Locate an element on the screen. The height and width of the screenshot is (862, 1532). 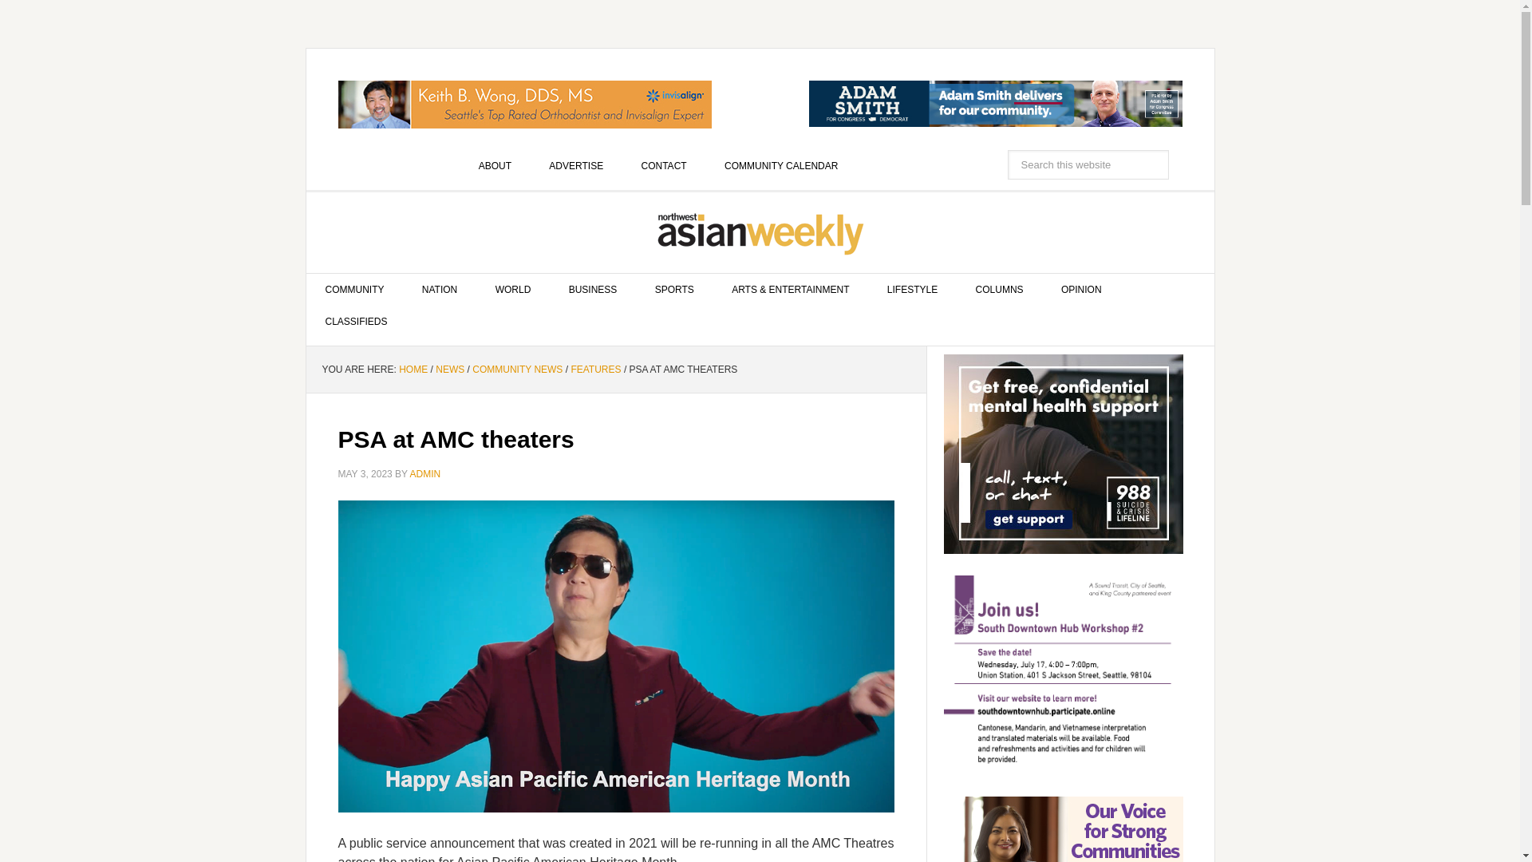
ABOUT is located at coordinates (495, 165).